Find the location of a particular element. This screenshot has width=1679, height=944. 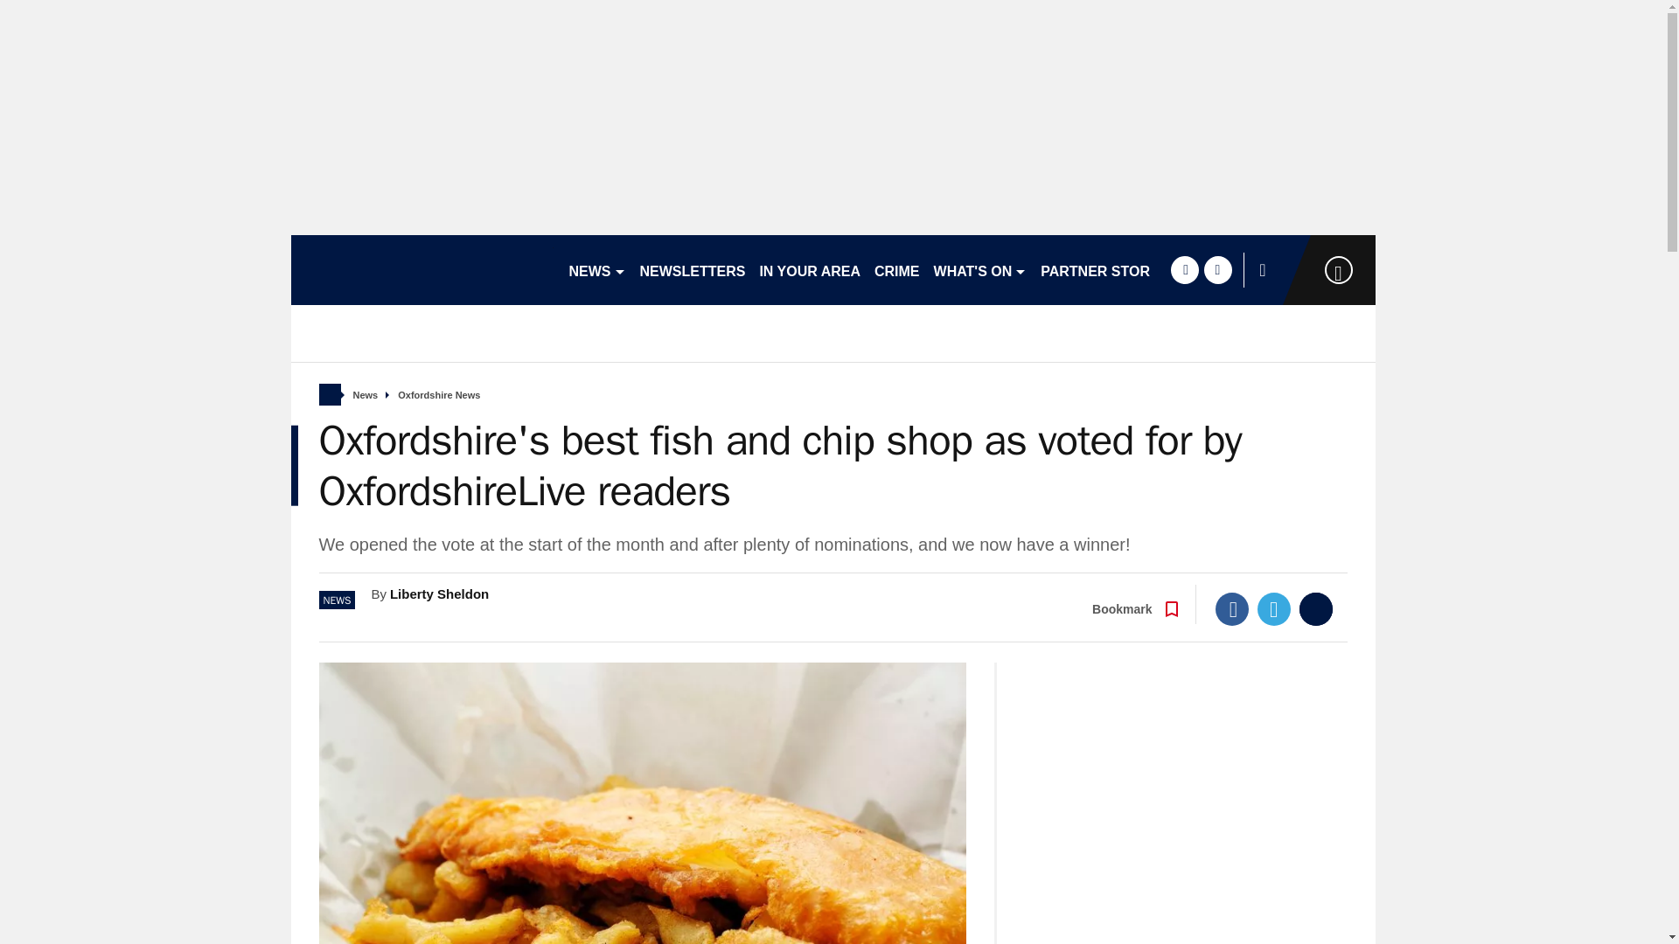

oxfordshirelive is located at coordinates (421, 269).